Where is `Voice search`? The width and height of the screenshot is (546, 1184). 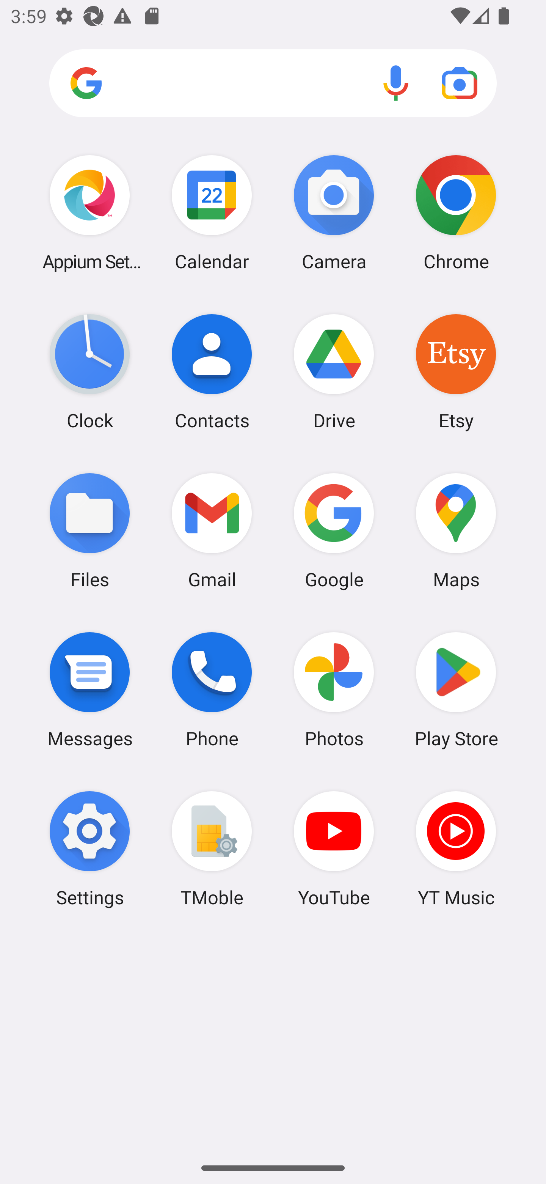
Voice search is located at coordinates (396, 83).